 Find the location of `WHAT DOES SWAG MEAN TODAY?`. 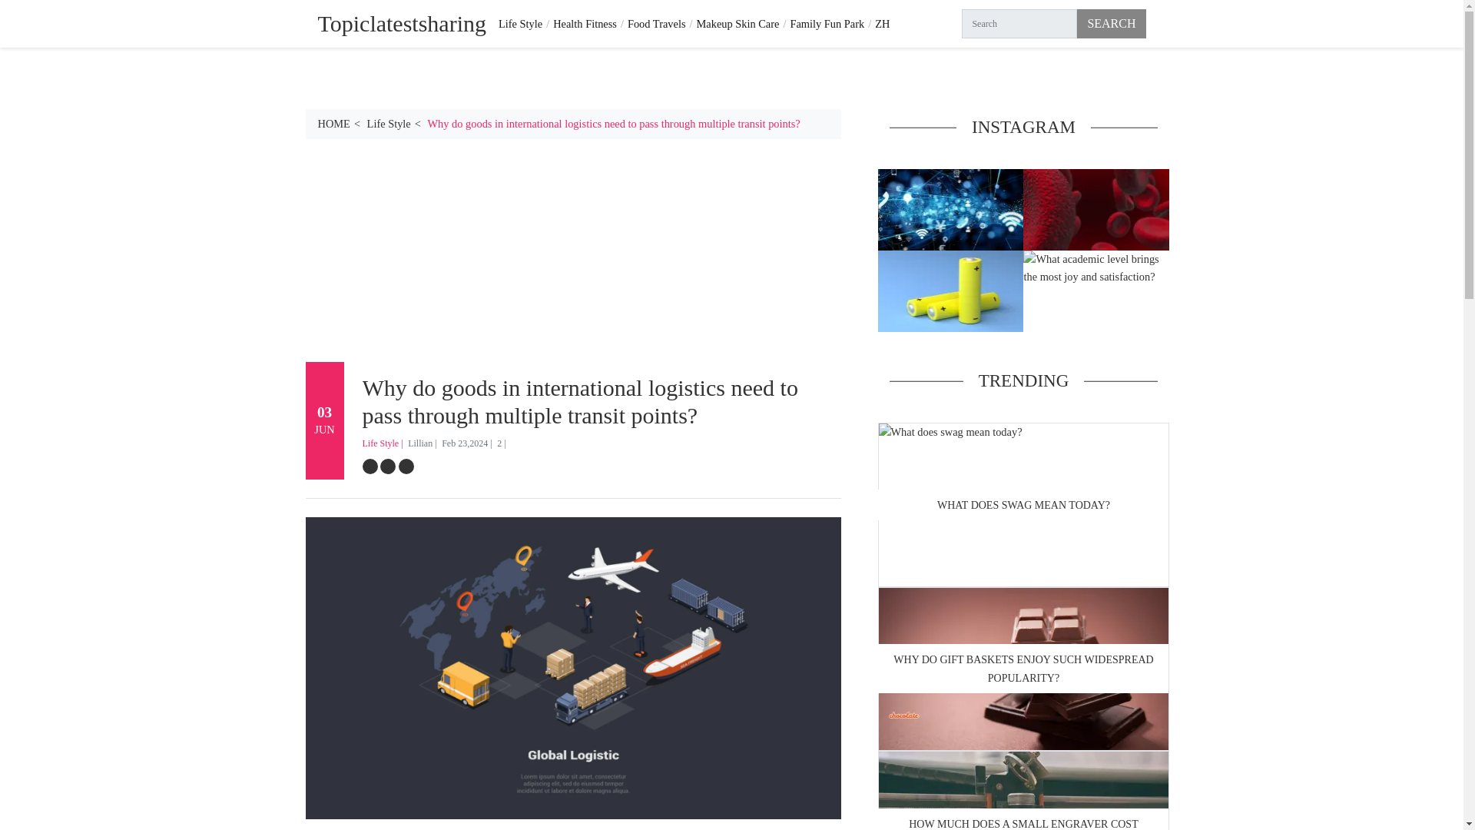

WHAT DOES SWAG MEAN TODAY? is located at coordinates (1023, 506).